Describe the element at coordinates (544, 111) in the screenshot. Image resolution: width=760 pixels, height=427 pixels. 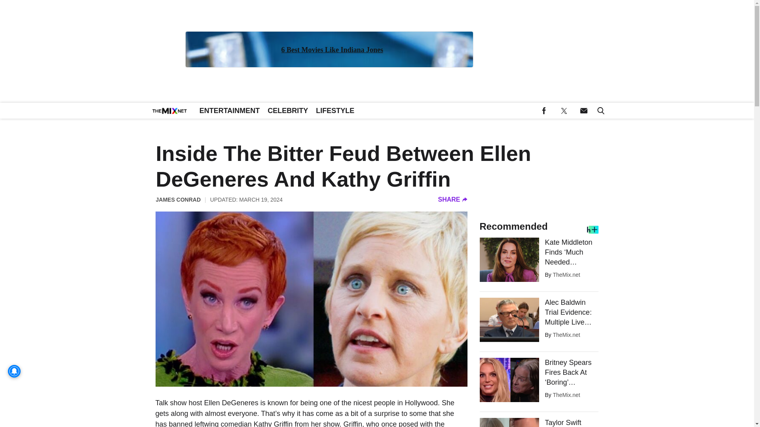
I see `Follow us on Facebook` at that location.